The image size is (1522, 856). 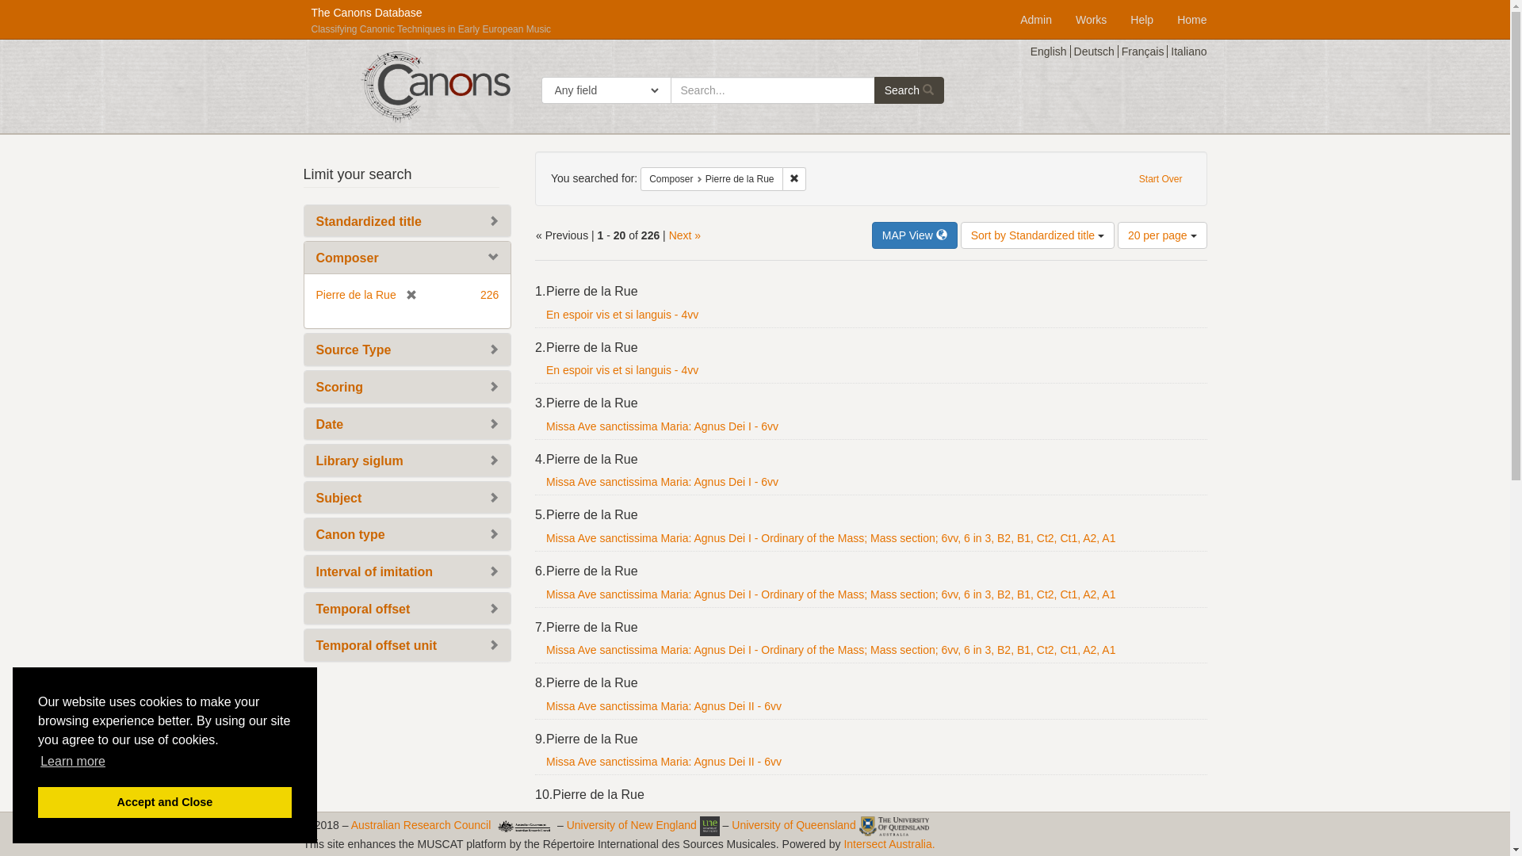 What do you see at coordinates (1141, 14) in the screenshot?
I see `Help` at bounding box center [1141, 14].